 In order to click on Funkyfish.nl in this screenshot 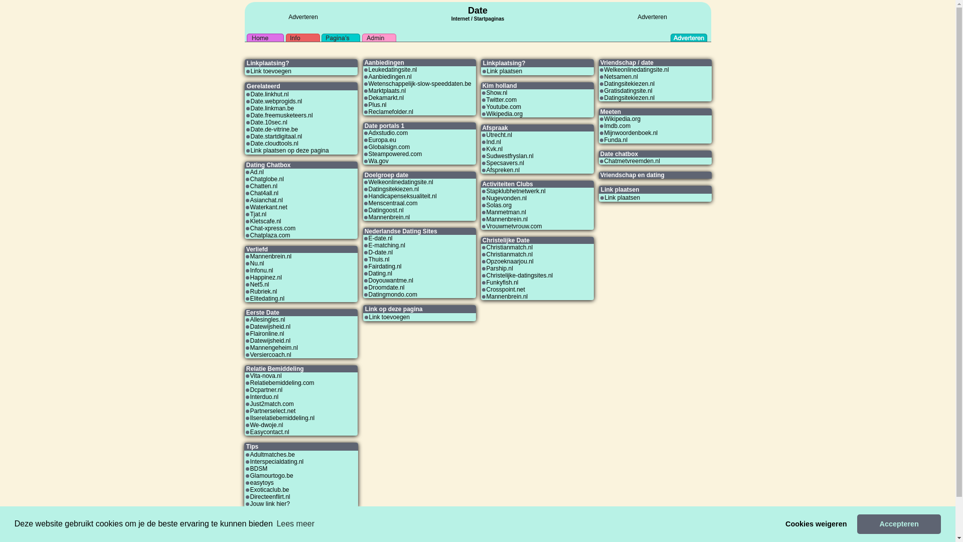, I will do `click(503, 283)`.